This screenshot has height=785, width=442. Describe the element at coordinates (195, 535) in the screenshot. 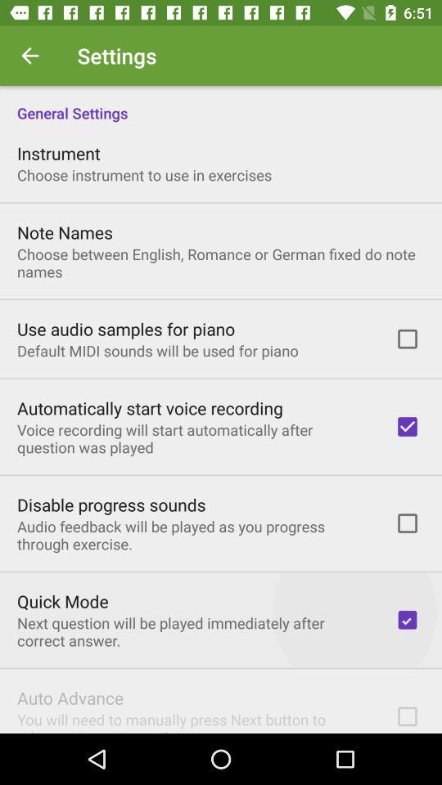

I see `turn off the icon below the disable progress sounds icon` at that location.